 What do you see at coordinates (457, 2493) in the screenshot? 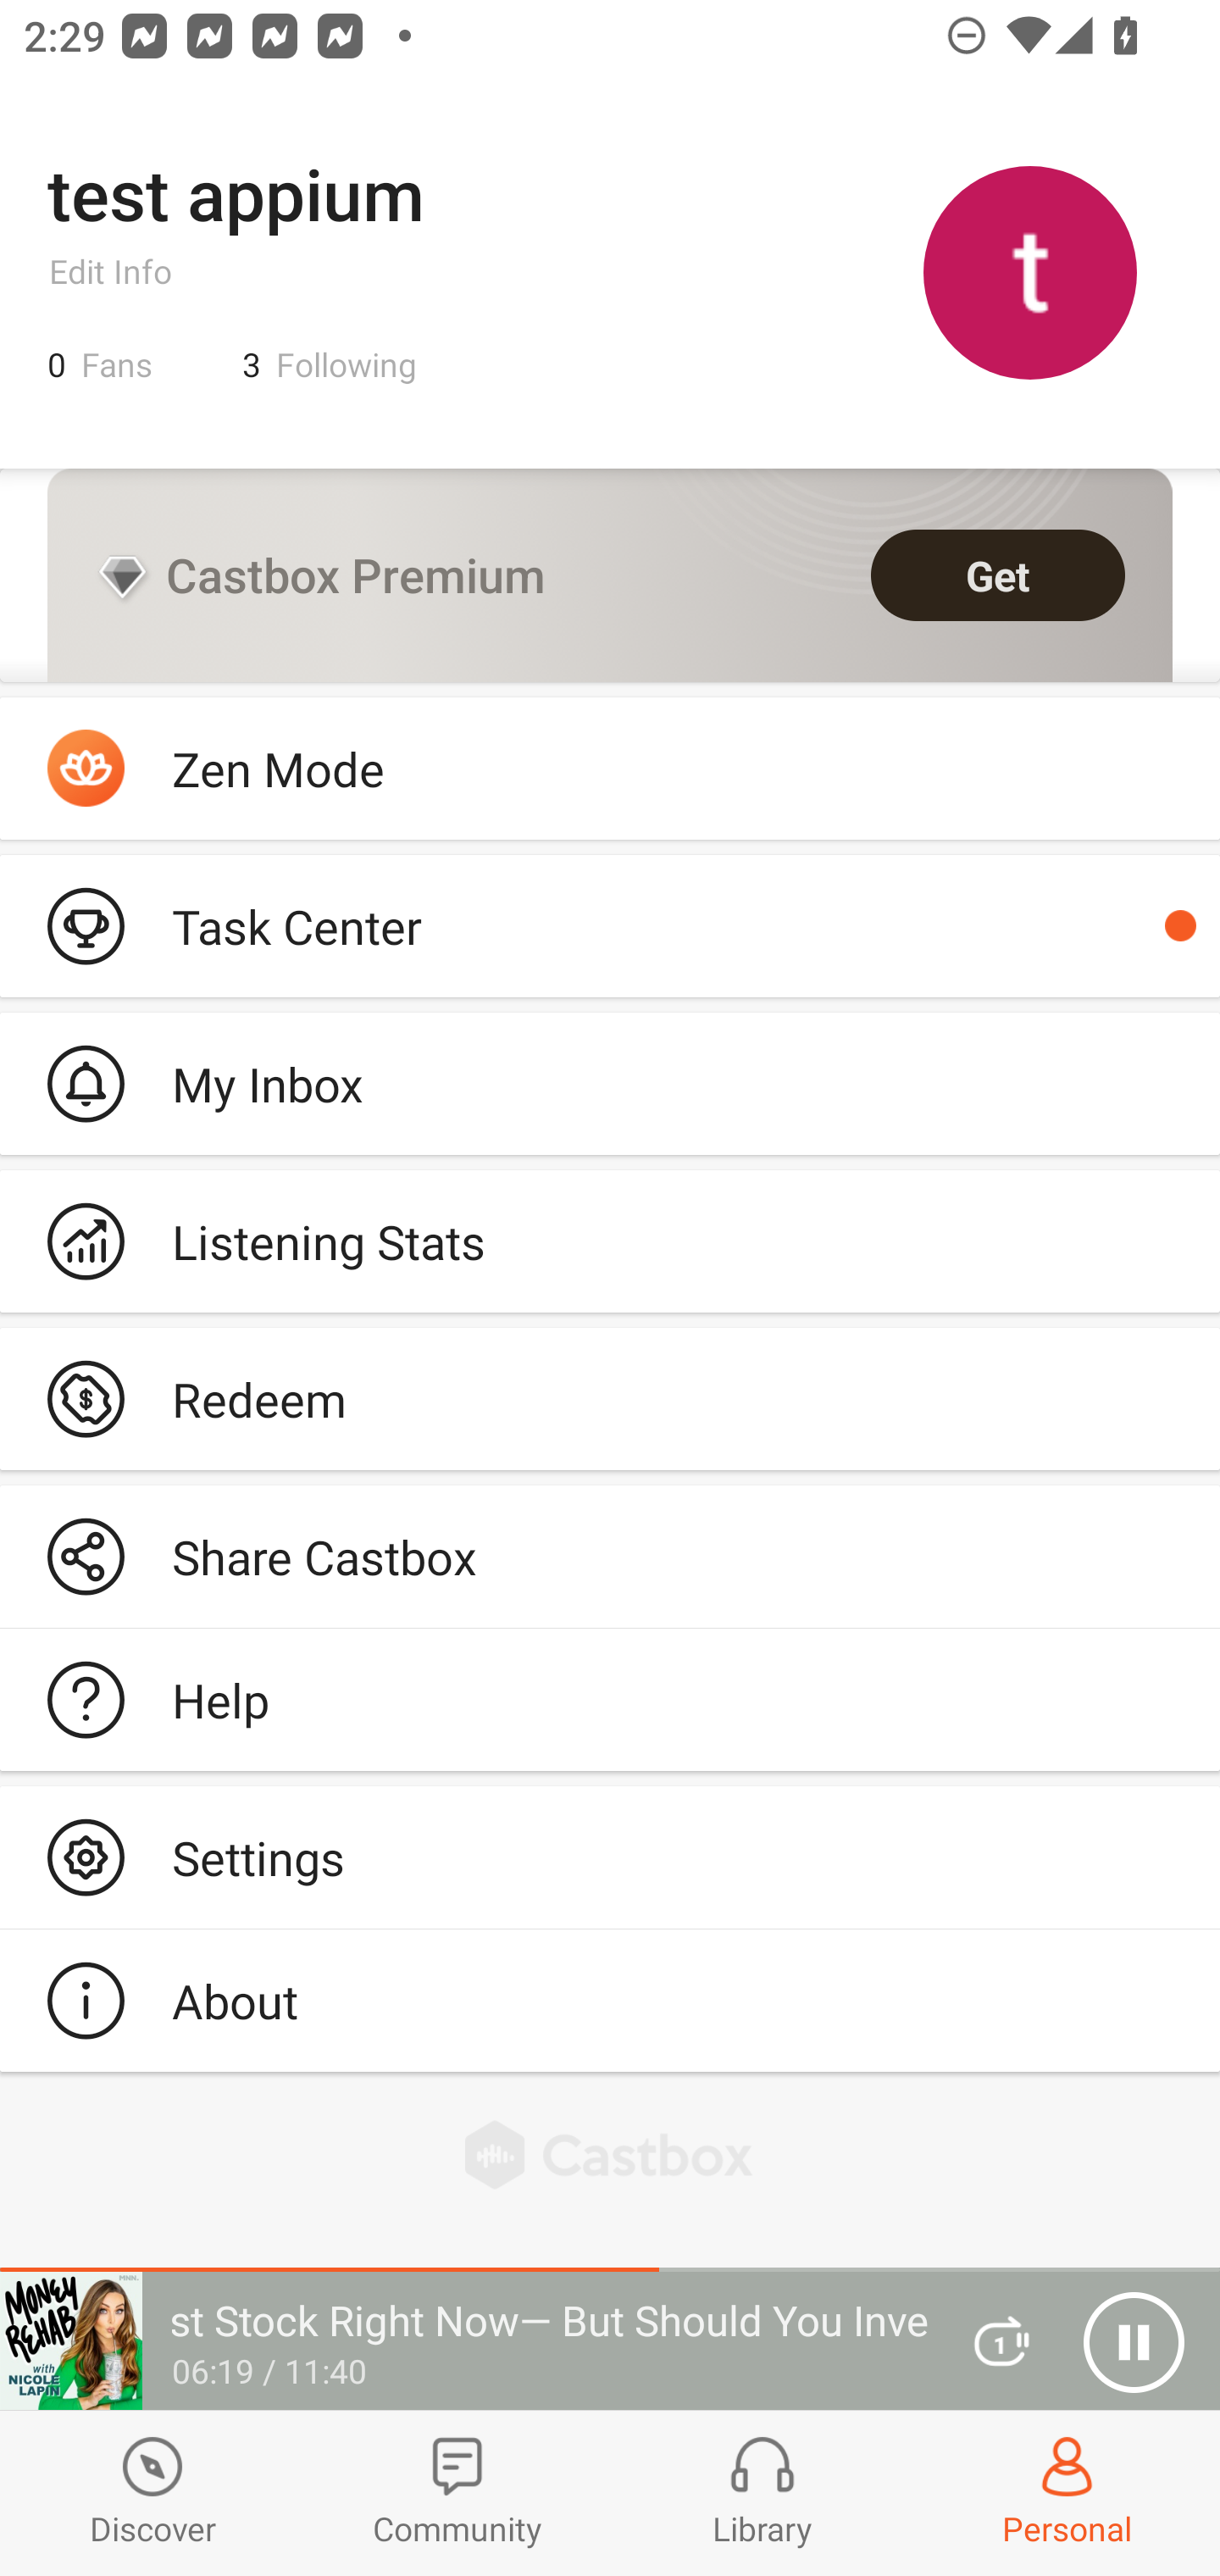
I see `Community` at bounding box center [457, 2493].